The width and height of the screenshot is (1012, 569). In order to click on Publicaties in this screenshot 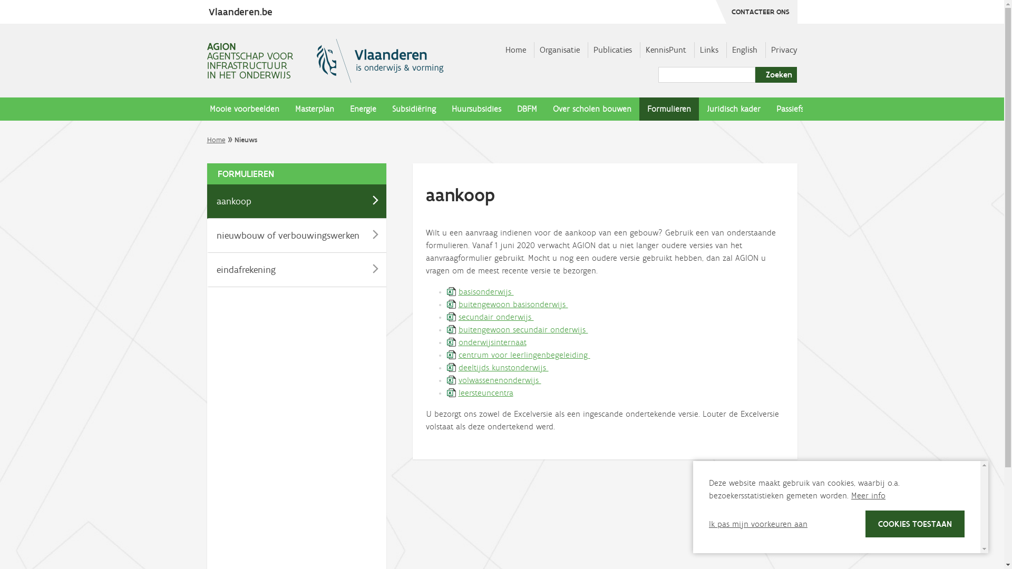, I will do `click(612, 50)`.